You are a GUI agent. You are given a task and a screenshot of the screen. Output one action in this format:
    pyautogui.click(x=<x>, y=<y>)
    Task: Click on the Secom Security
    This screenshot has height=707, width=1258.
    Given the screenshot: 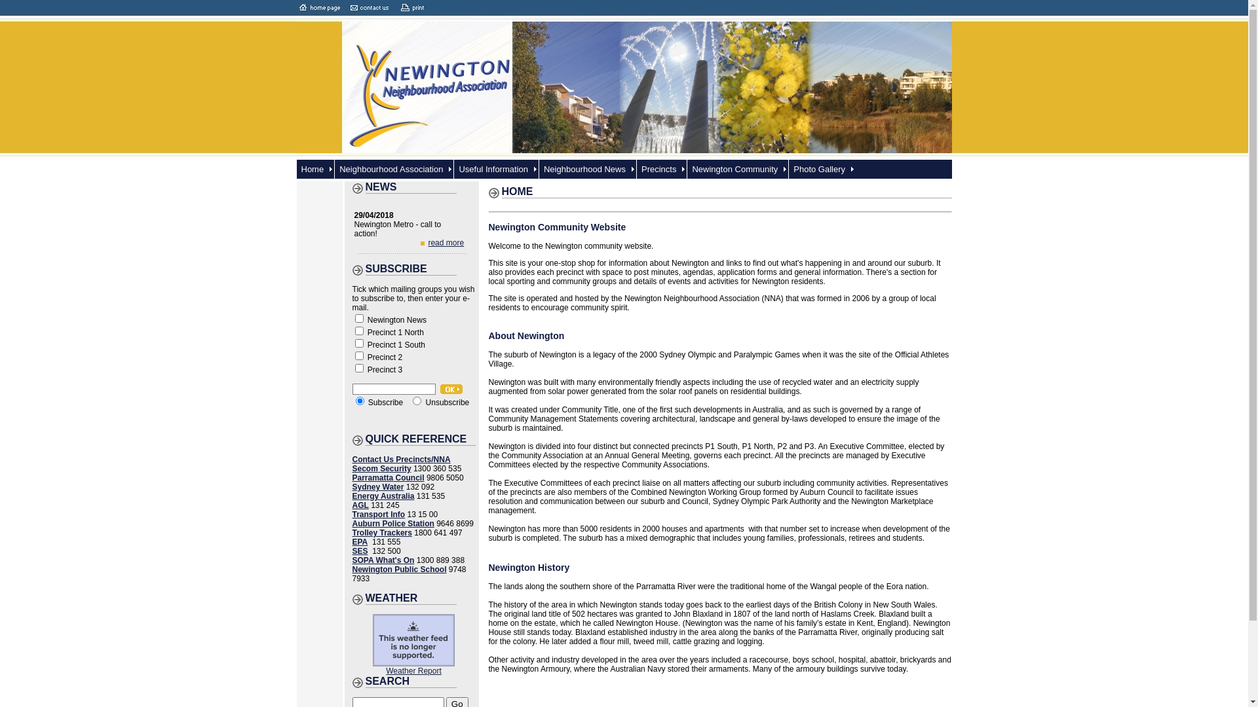 What is the action you would take?
    pyautogui.click(x=382, y=469)
    